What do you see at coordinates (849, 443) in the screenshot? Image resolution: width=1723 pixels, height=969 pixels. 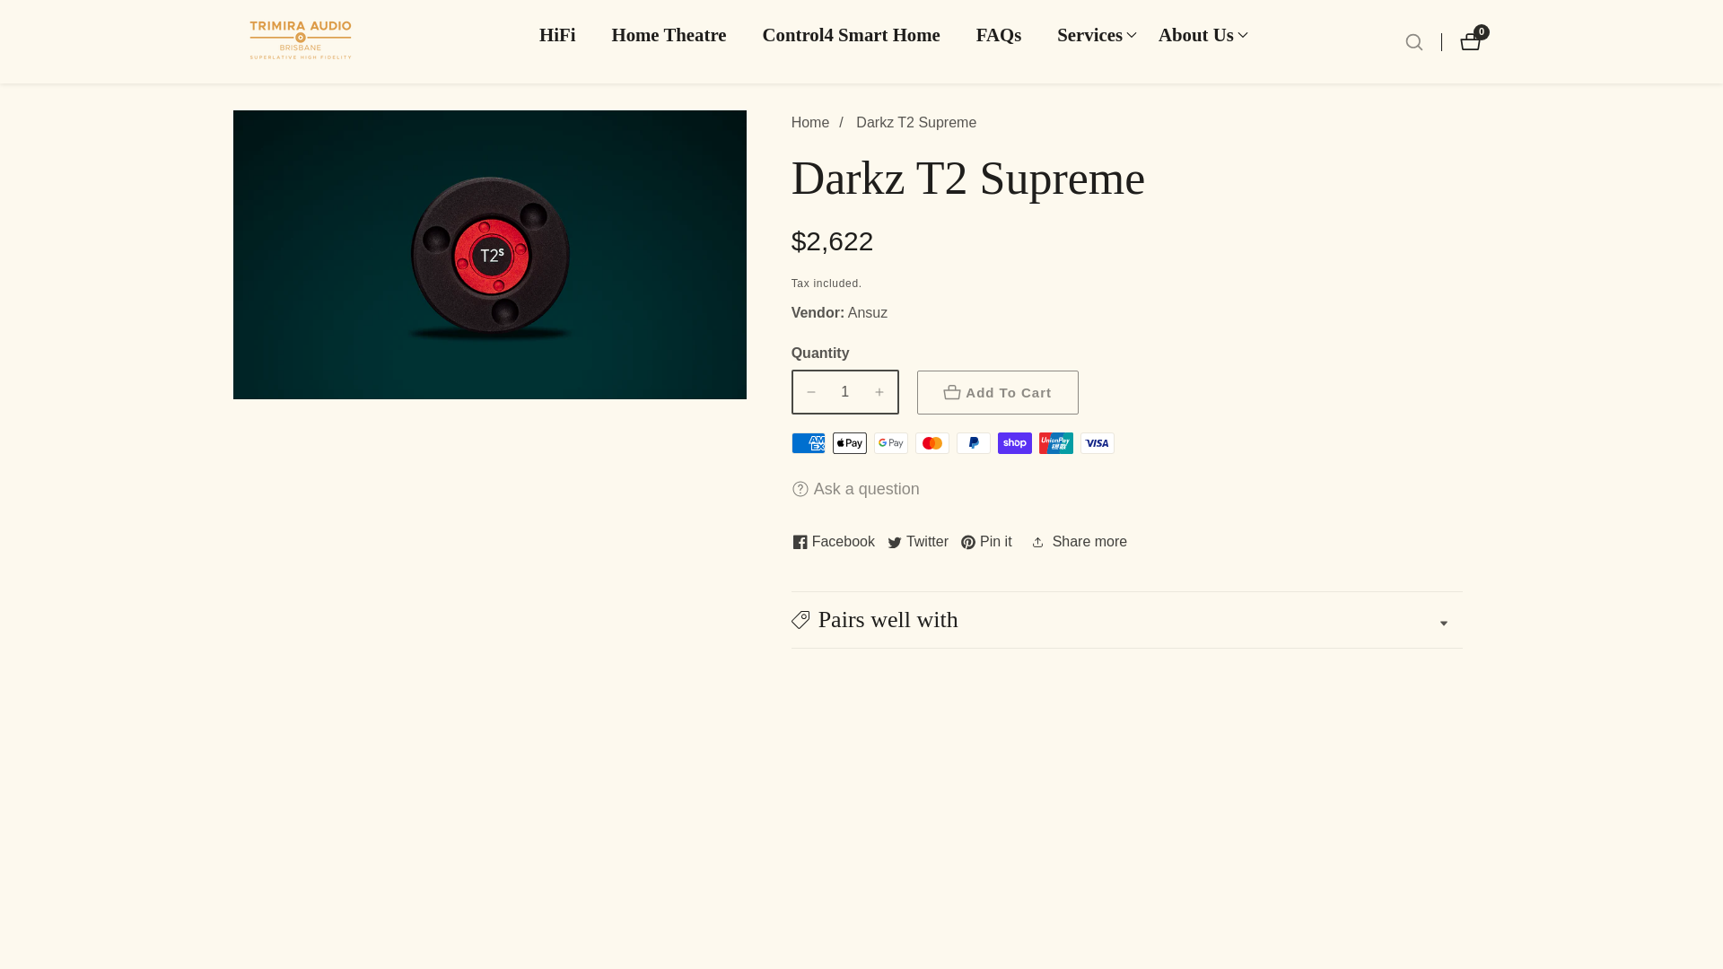 I see `Follow us on Facebook` at bounding box center [849, 443].